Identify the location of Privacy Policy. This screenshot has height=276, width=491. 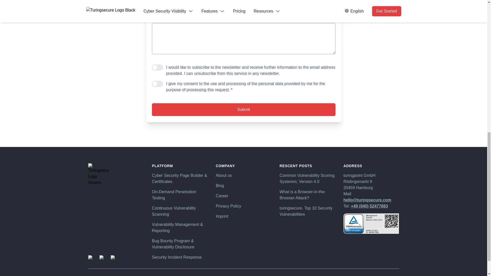
(243, 206).